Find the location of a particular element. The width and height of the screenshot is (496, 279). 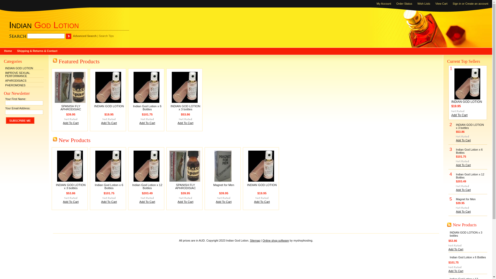

Online shop software is located at coordinates (276, 241).